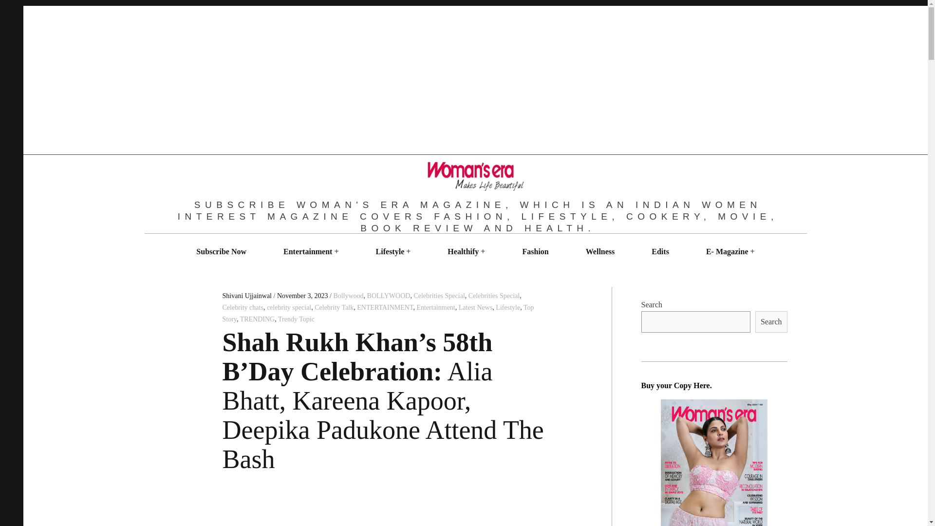  I want to click on Healthify, so click(463, 251).